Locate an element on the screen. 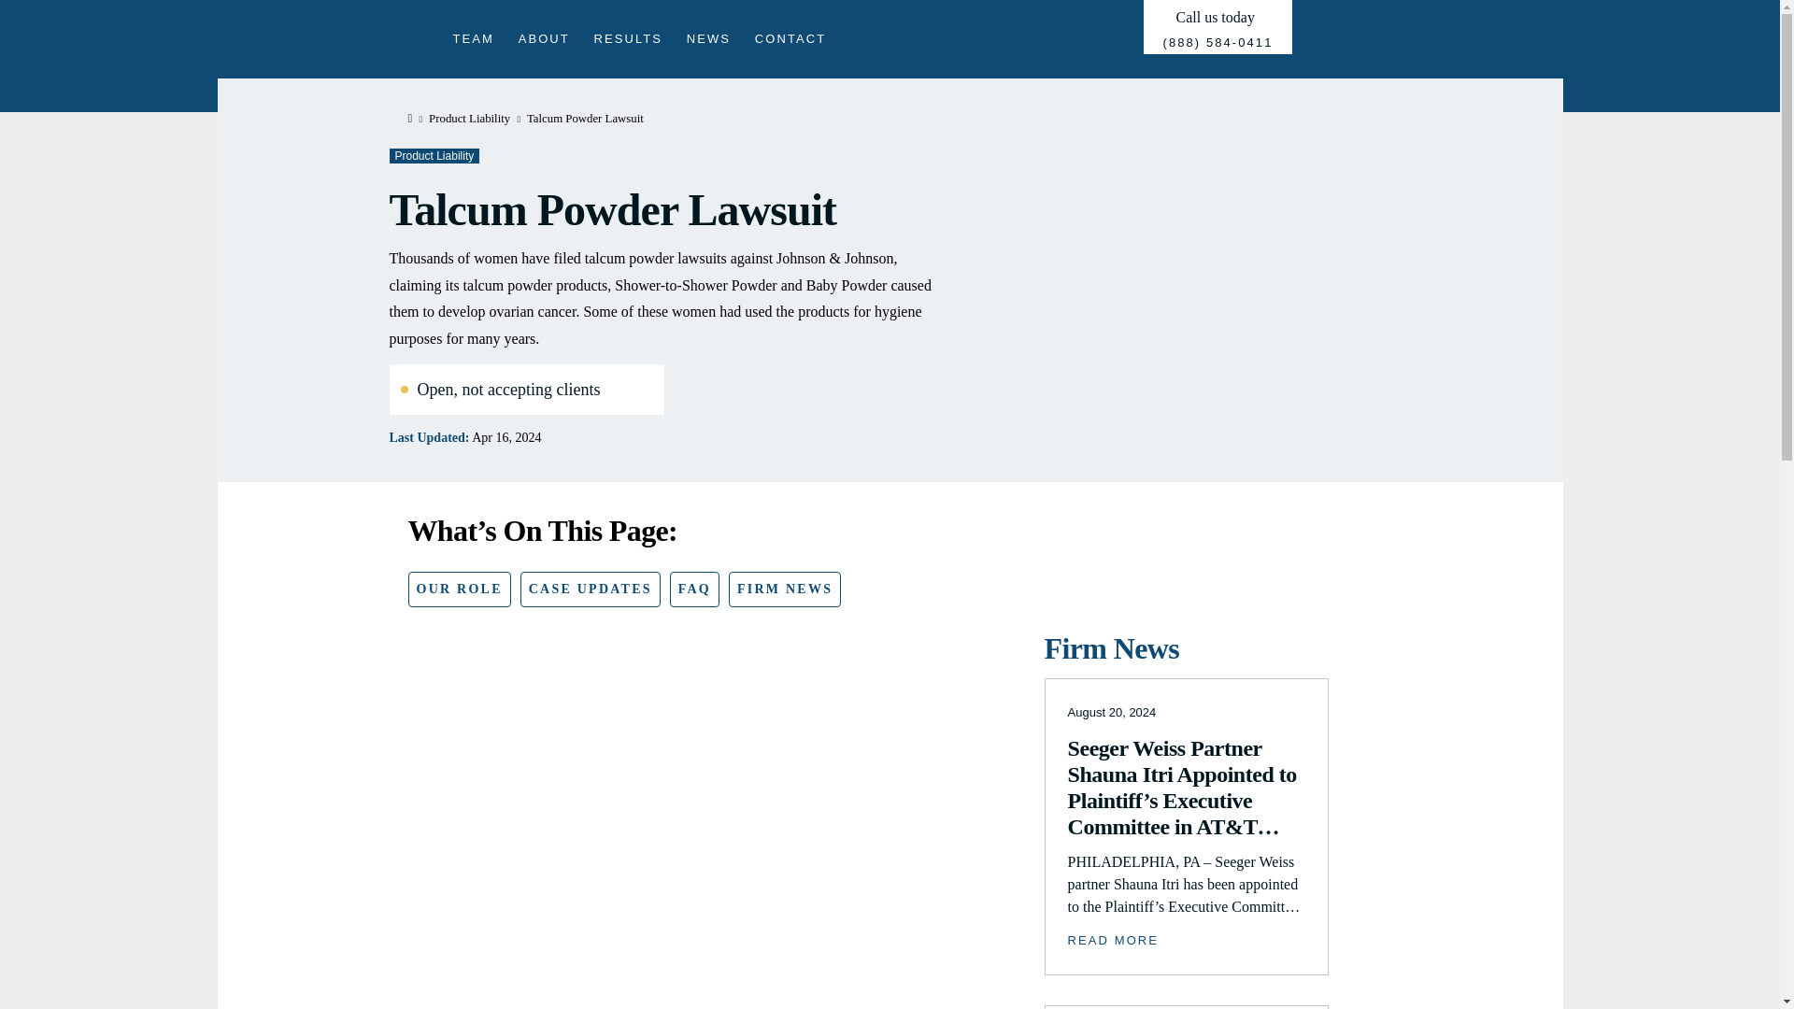 This screenshot has height=1009, width=1794. Product Liability is located at coordinates (434, 155).